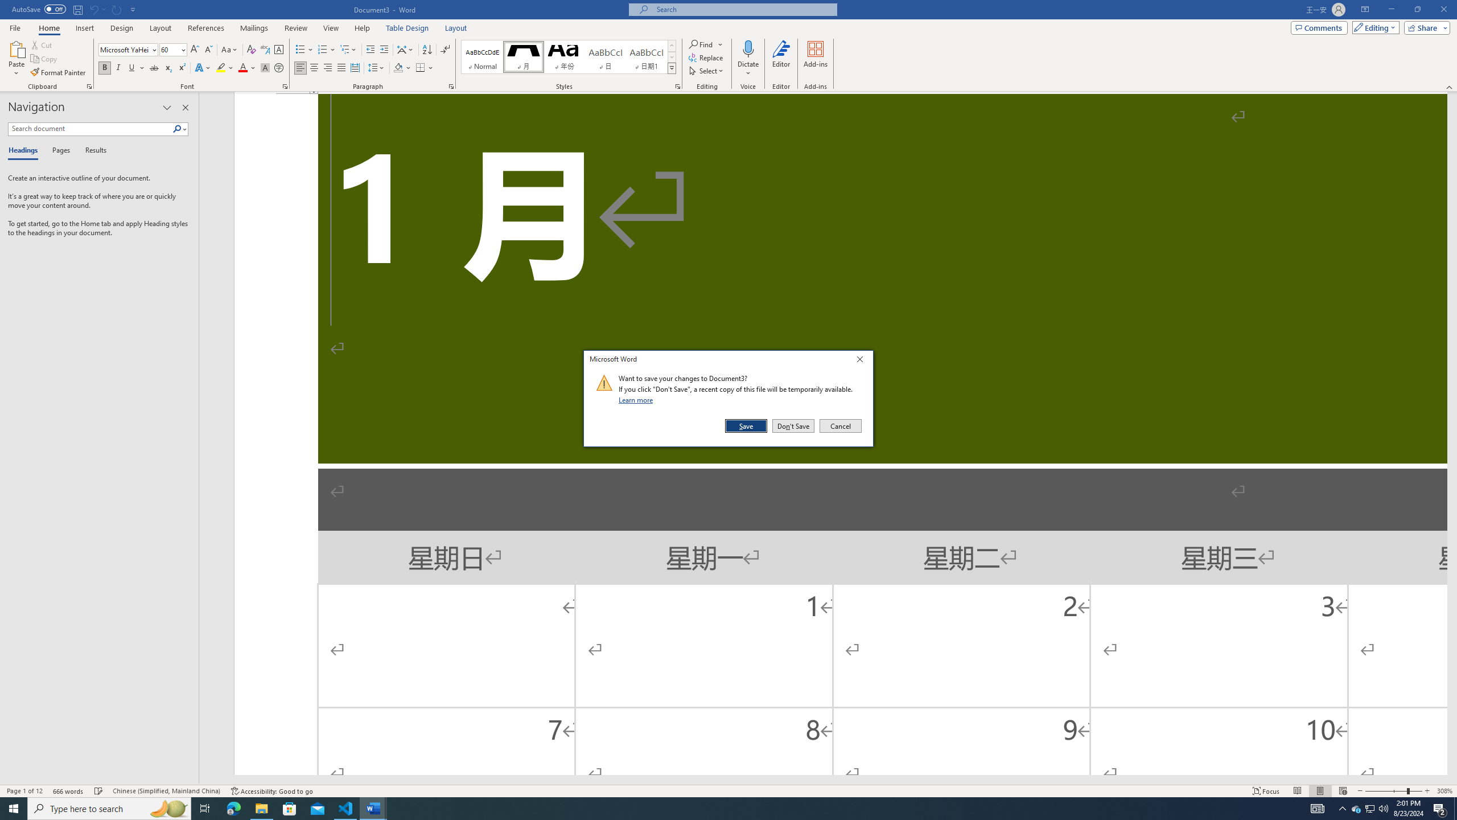  I want to click on Shading, so click(403, 68).